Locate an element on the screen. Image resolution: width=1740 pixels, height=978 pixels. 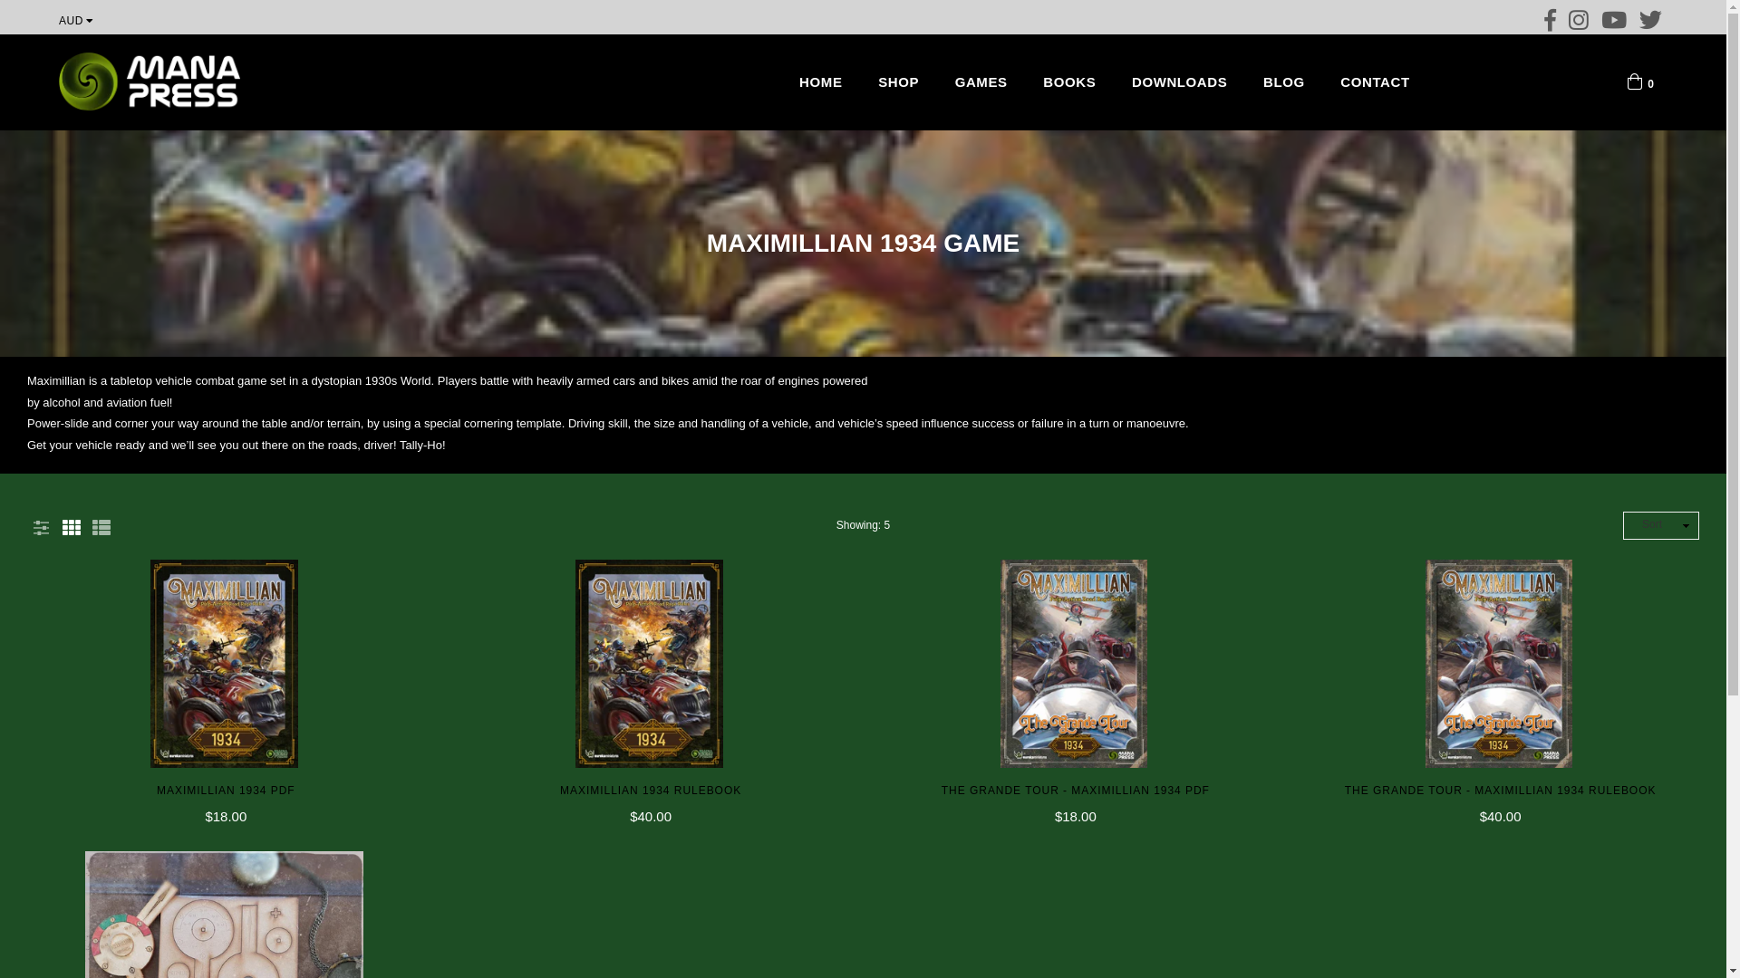
HOME is located at coordinates (821, 82).